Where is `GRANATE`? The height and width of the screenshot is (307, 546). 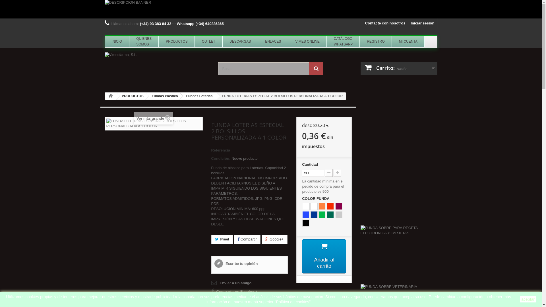 GRANATE is located at coordinates (339, 206).